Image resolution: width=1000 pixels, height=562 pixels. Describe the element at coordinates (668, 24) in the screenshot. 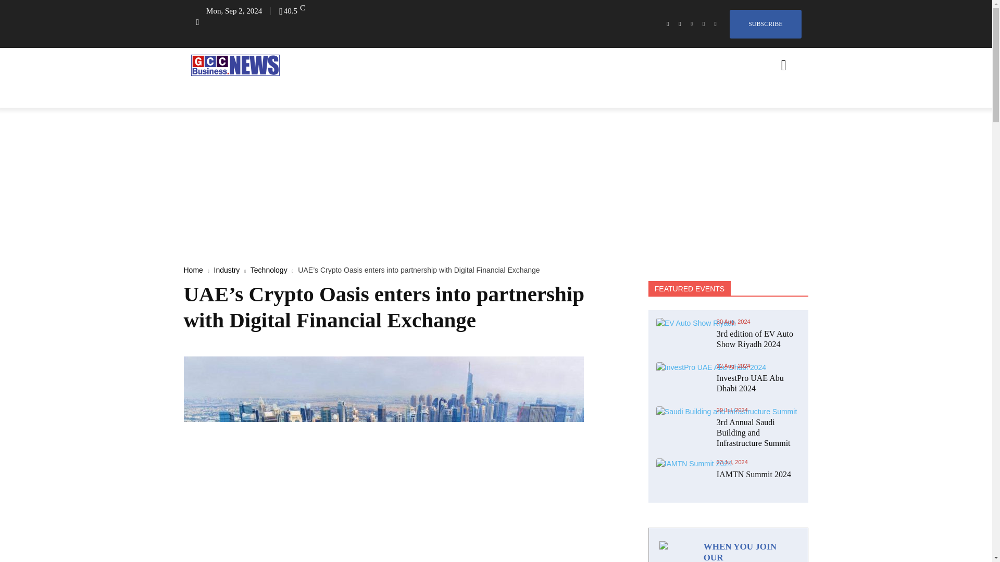

I see `Facebook` at that location.